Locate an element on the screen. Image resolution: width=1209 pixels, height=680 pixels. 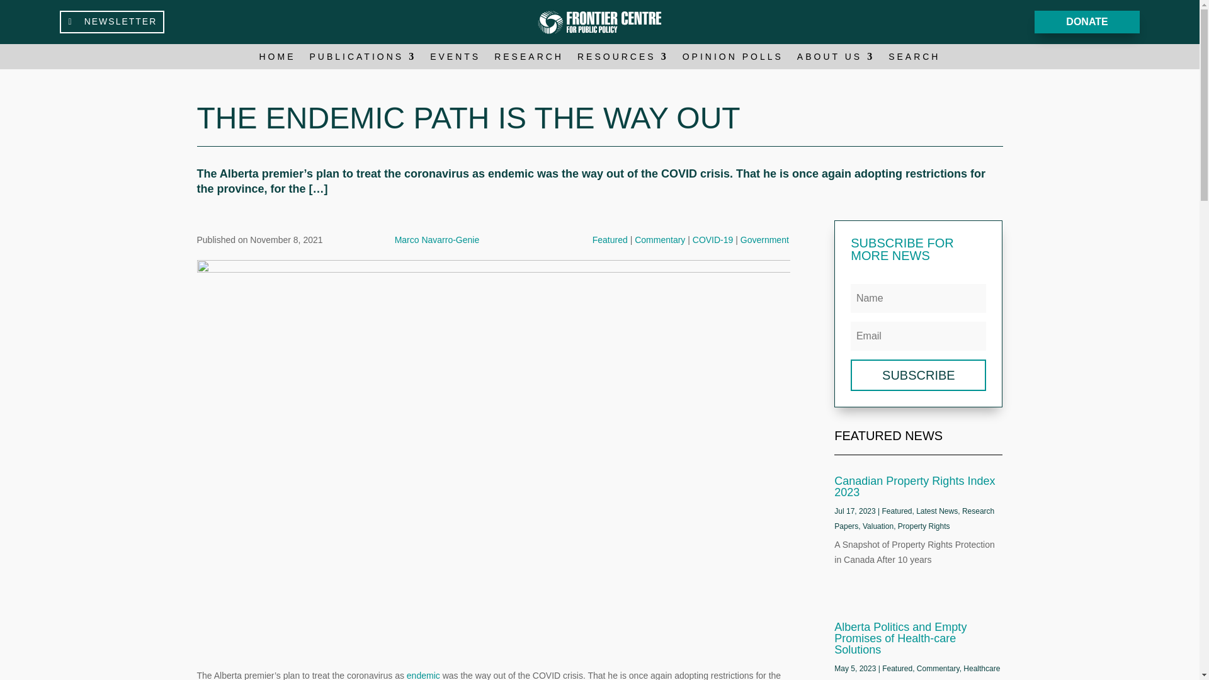
HOME is located at coordinates (278, 59).